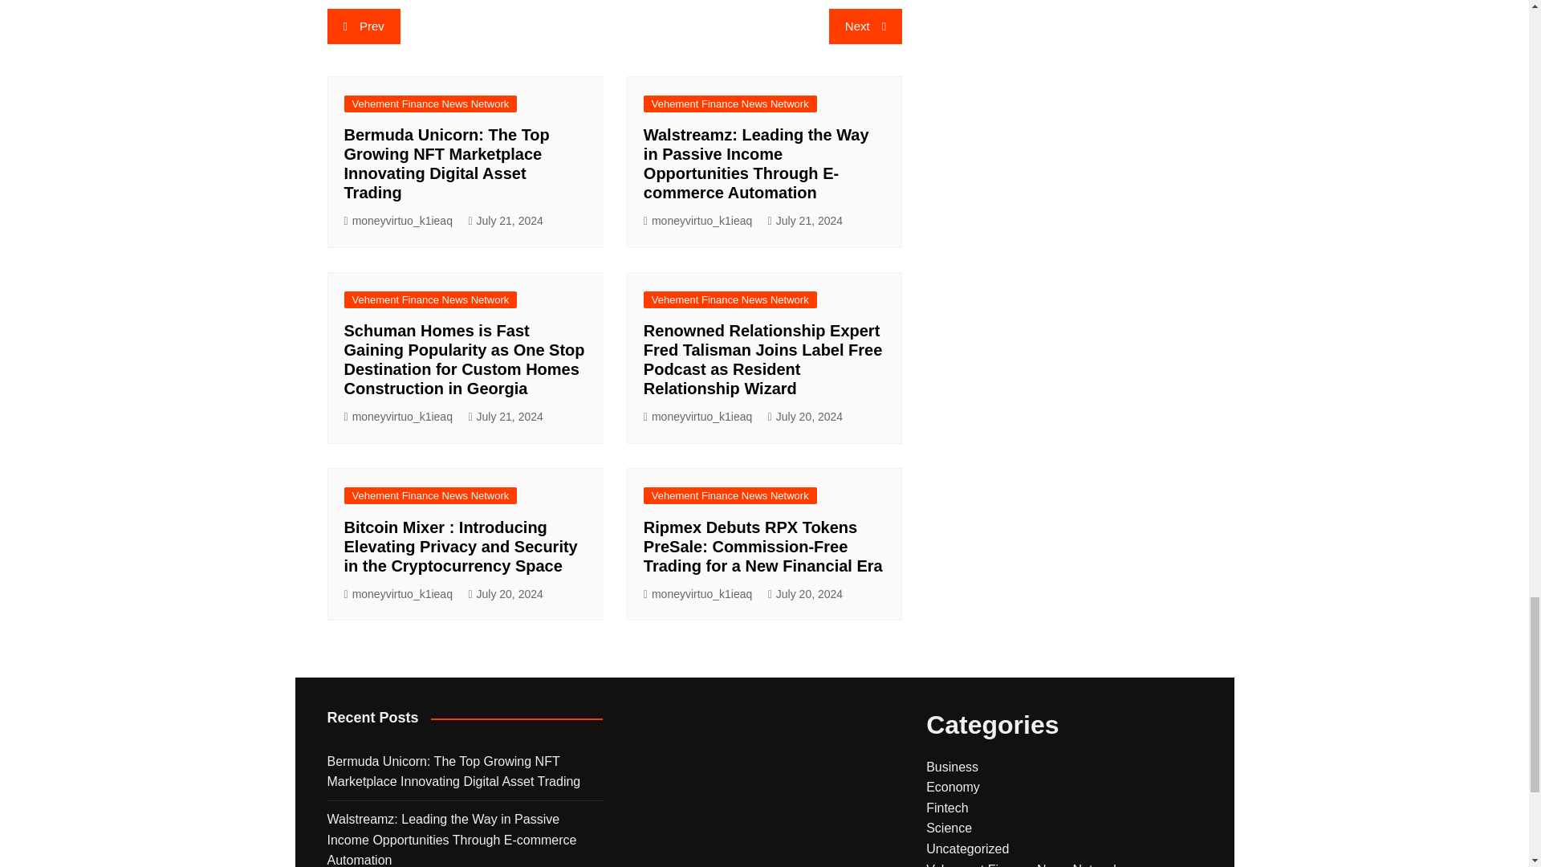  What do you see at coordinates (364, 26) in the screenshot?
I see `Prev` at bounding box center [364, 26].